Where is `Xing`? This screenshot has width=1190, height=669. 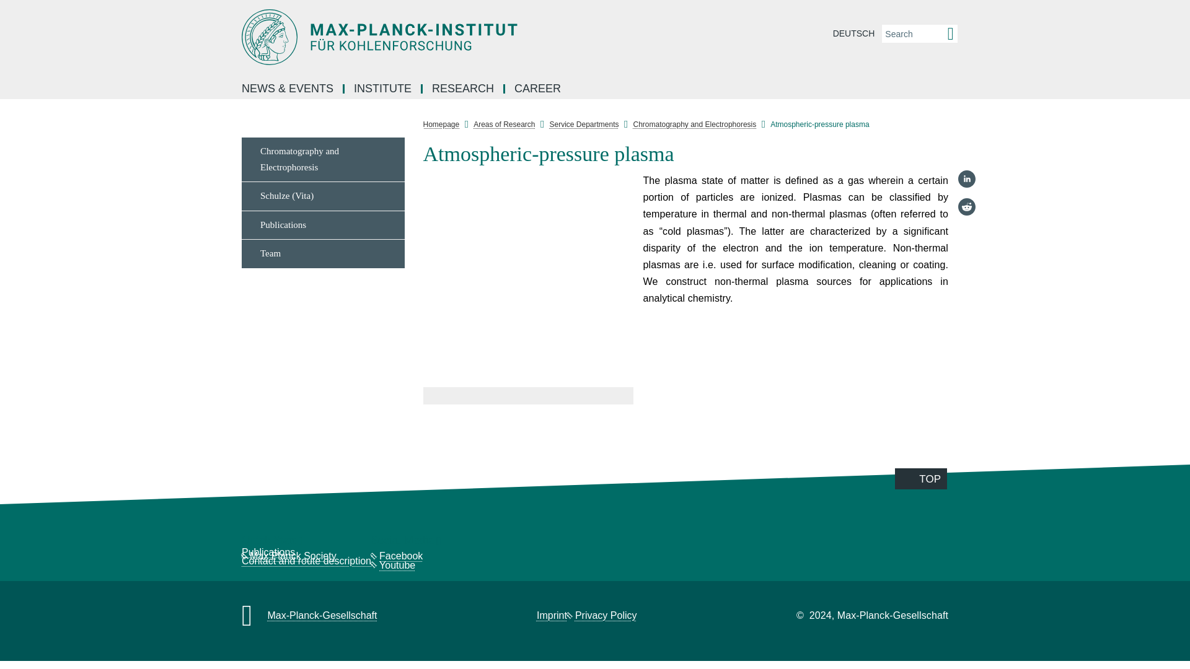 Xing is located at coordinates (967, 263).